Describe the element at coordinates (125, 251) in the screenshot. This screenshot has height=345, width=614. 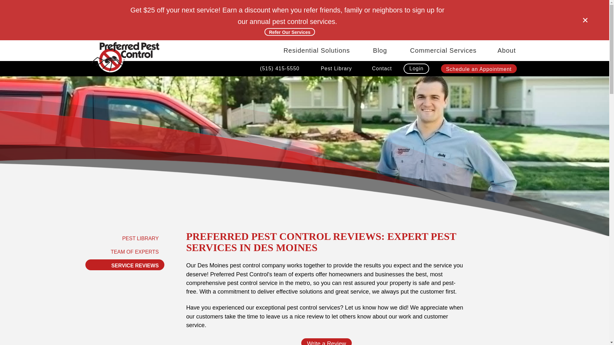
I see `TEAM OF EXPERTS` at that location.